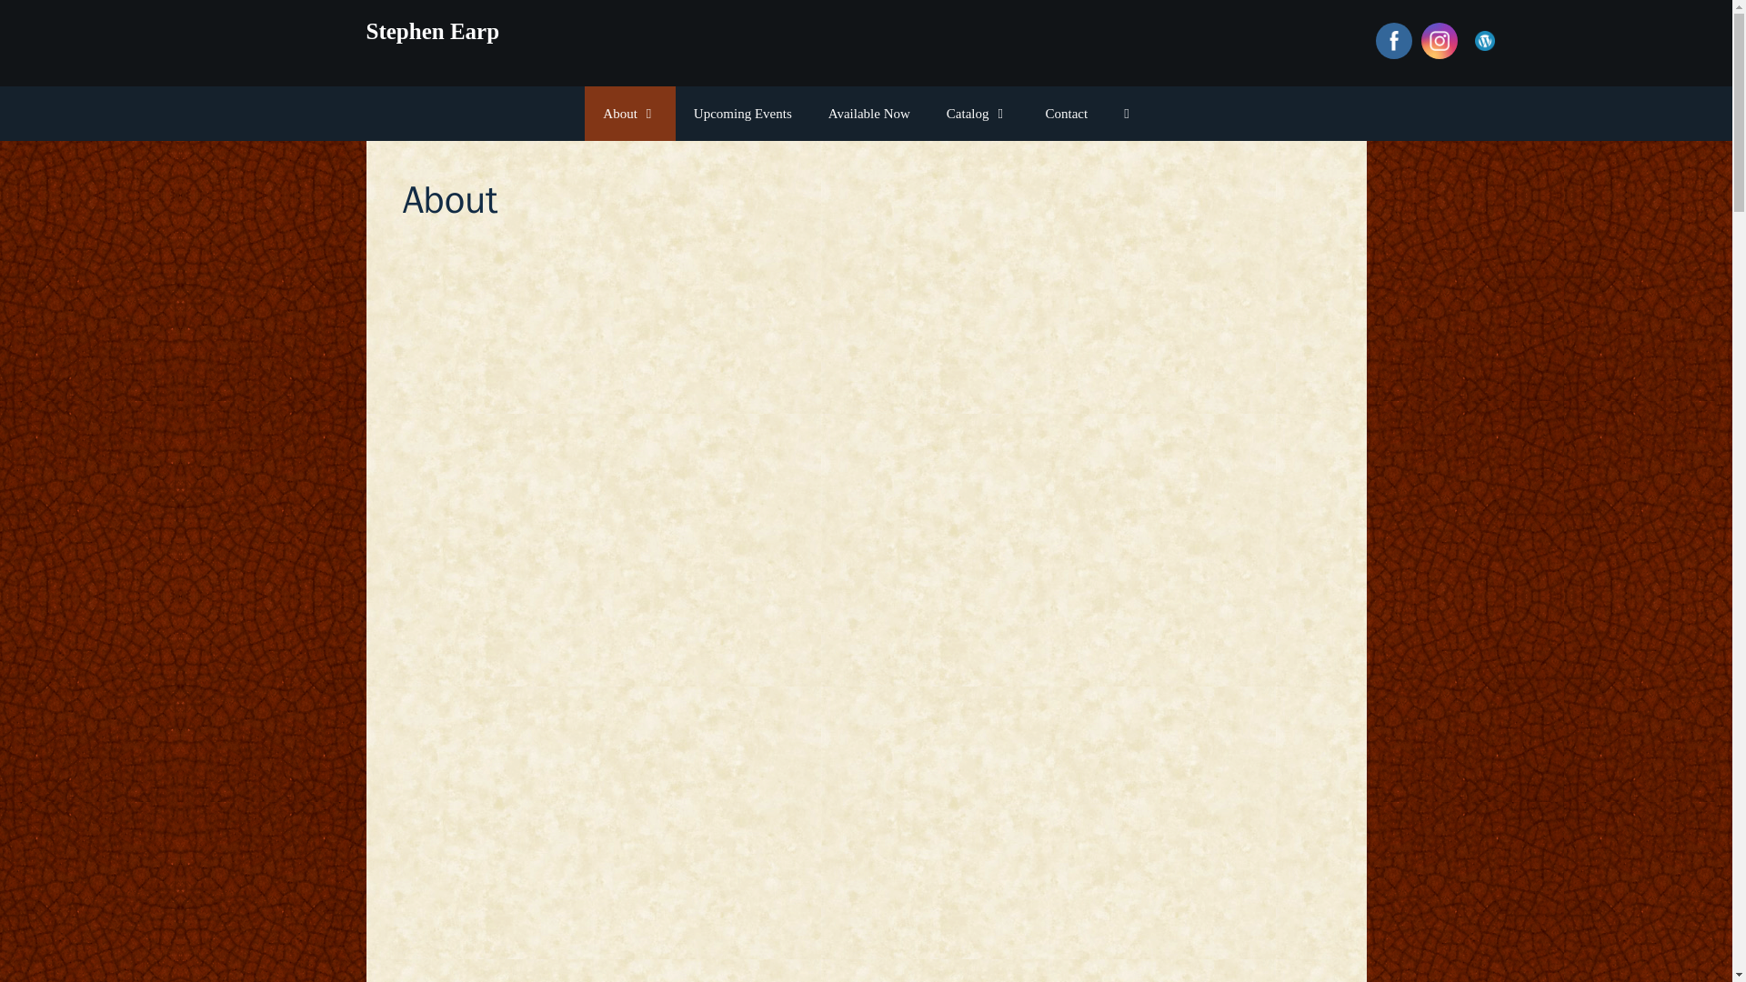 Image resolution: width=1746 pixels, height=982 pixels. Describe the element at coordinates (630, 114) in the screenshot. I see `About` at that location.